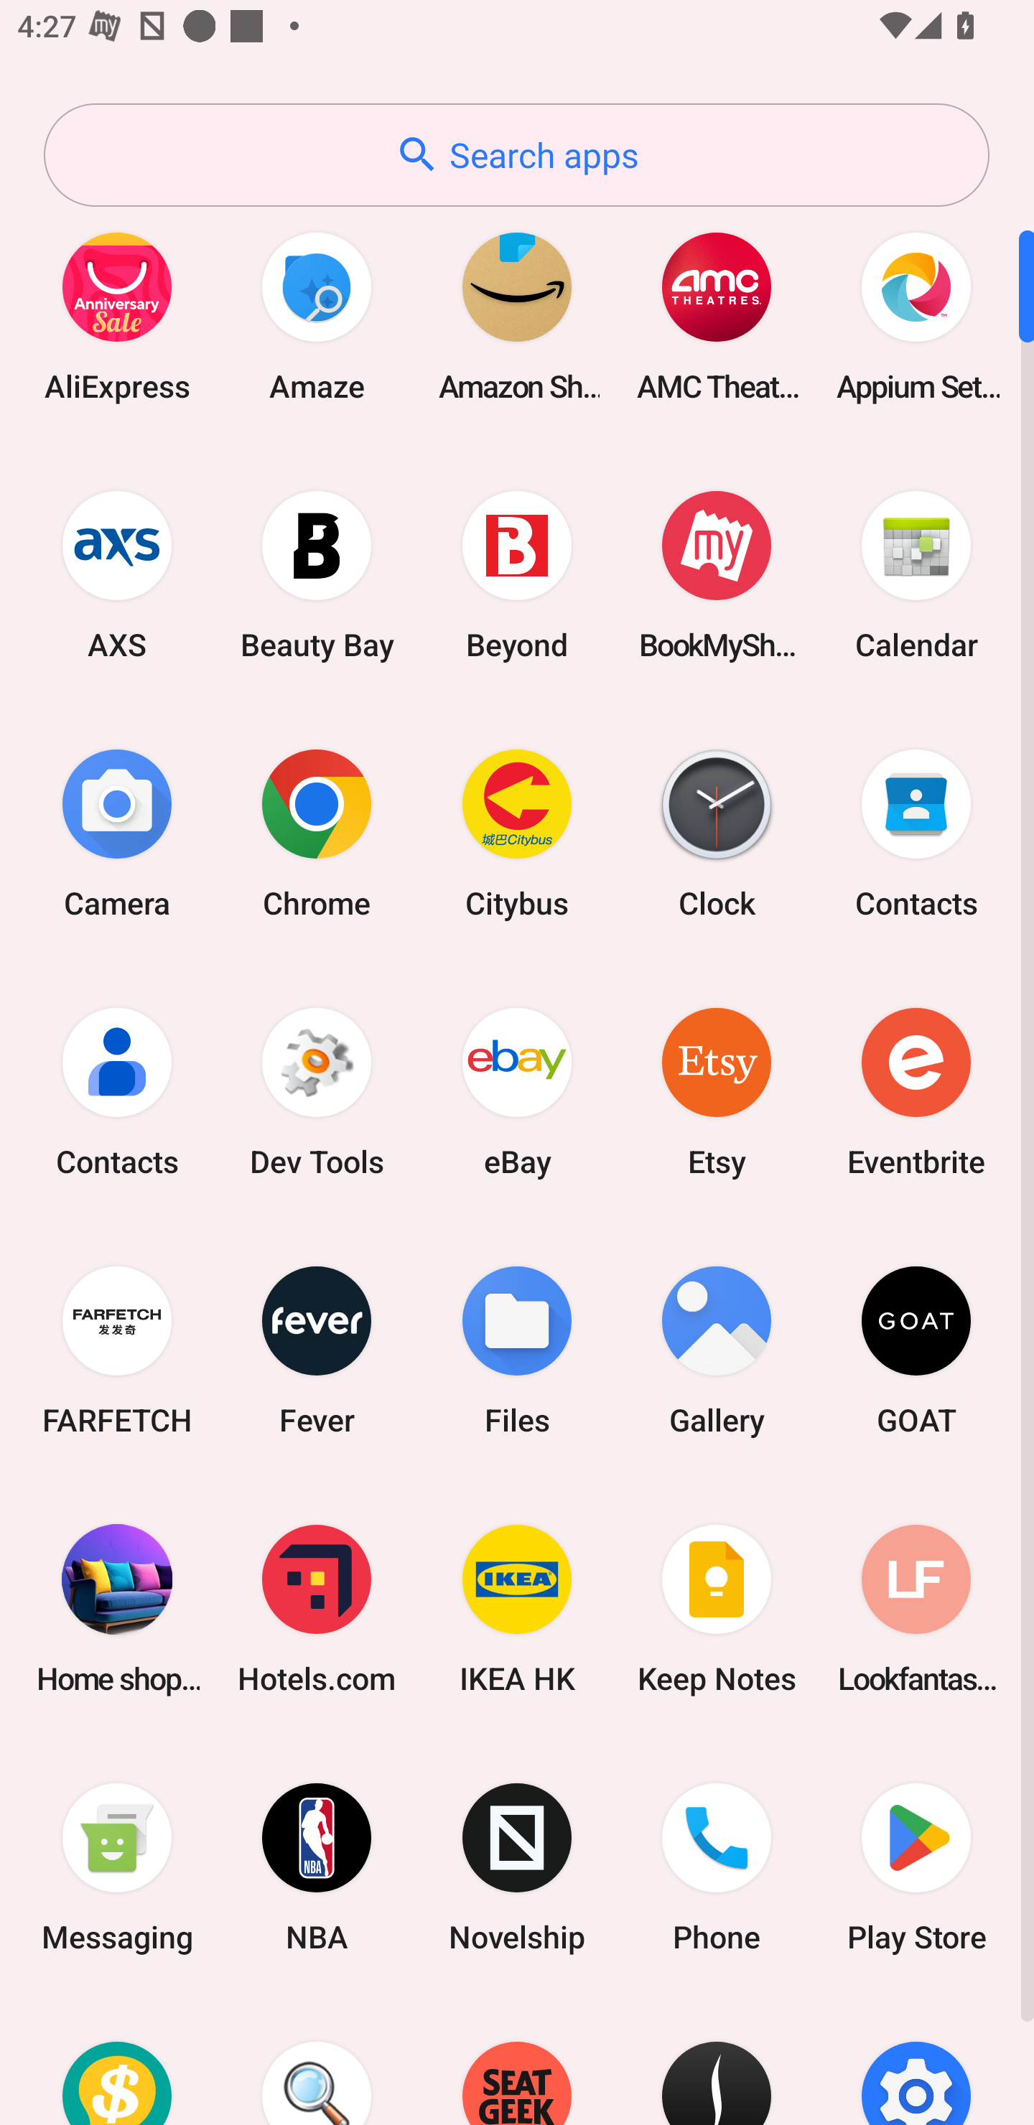 The width and height of the screenshot is (1034, 2125). Describe the element at coordinates (717, 1868) in the screenshot. I see `Phone` at that location.